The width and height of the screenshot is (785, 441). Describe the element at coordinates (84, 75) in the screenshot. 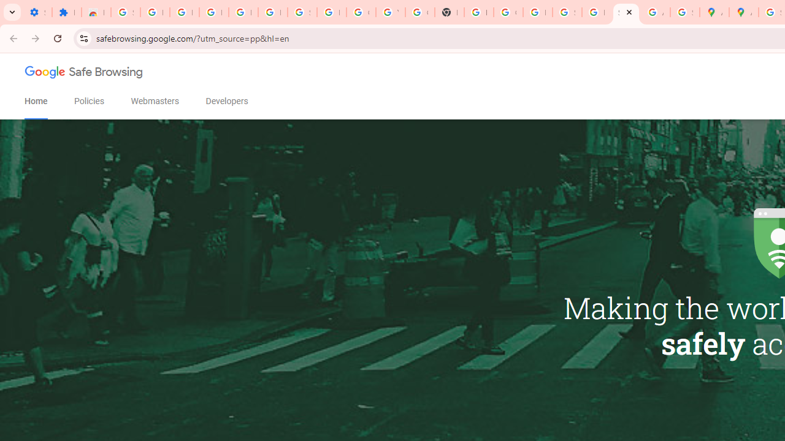

I see `Google Safe Browsing` at that location.